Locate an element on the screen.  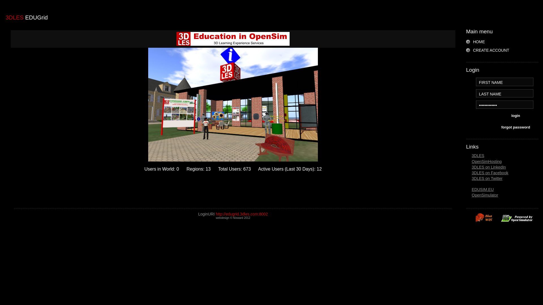
3DLES on Twitter is located at coordinates (487, 178).